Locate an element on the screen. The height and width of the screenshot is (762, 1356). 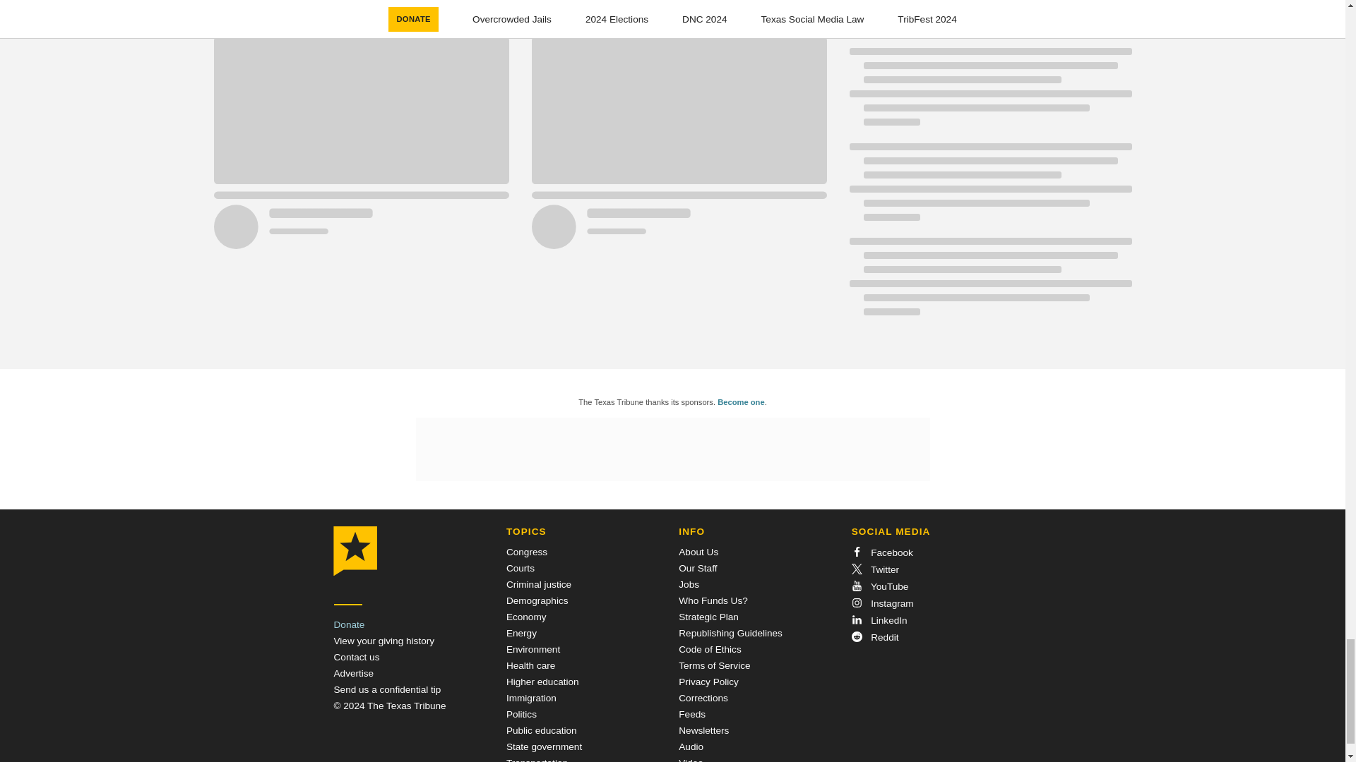
Loading indicator is located at coordinates (519, 17).